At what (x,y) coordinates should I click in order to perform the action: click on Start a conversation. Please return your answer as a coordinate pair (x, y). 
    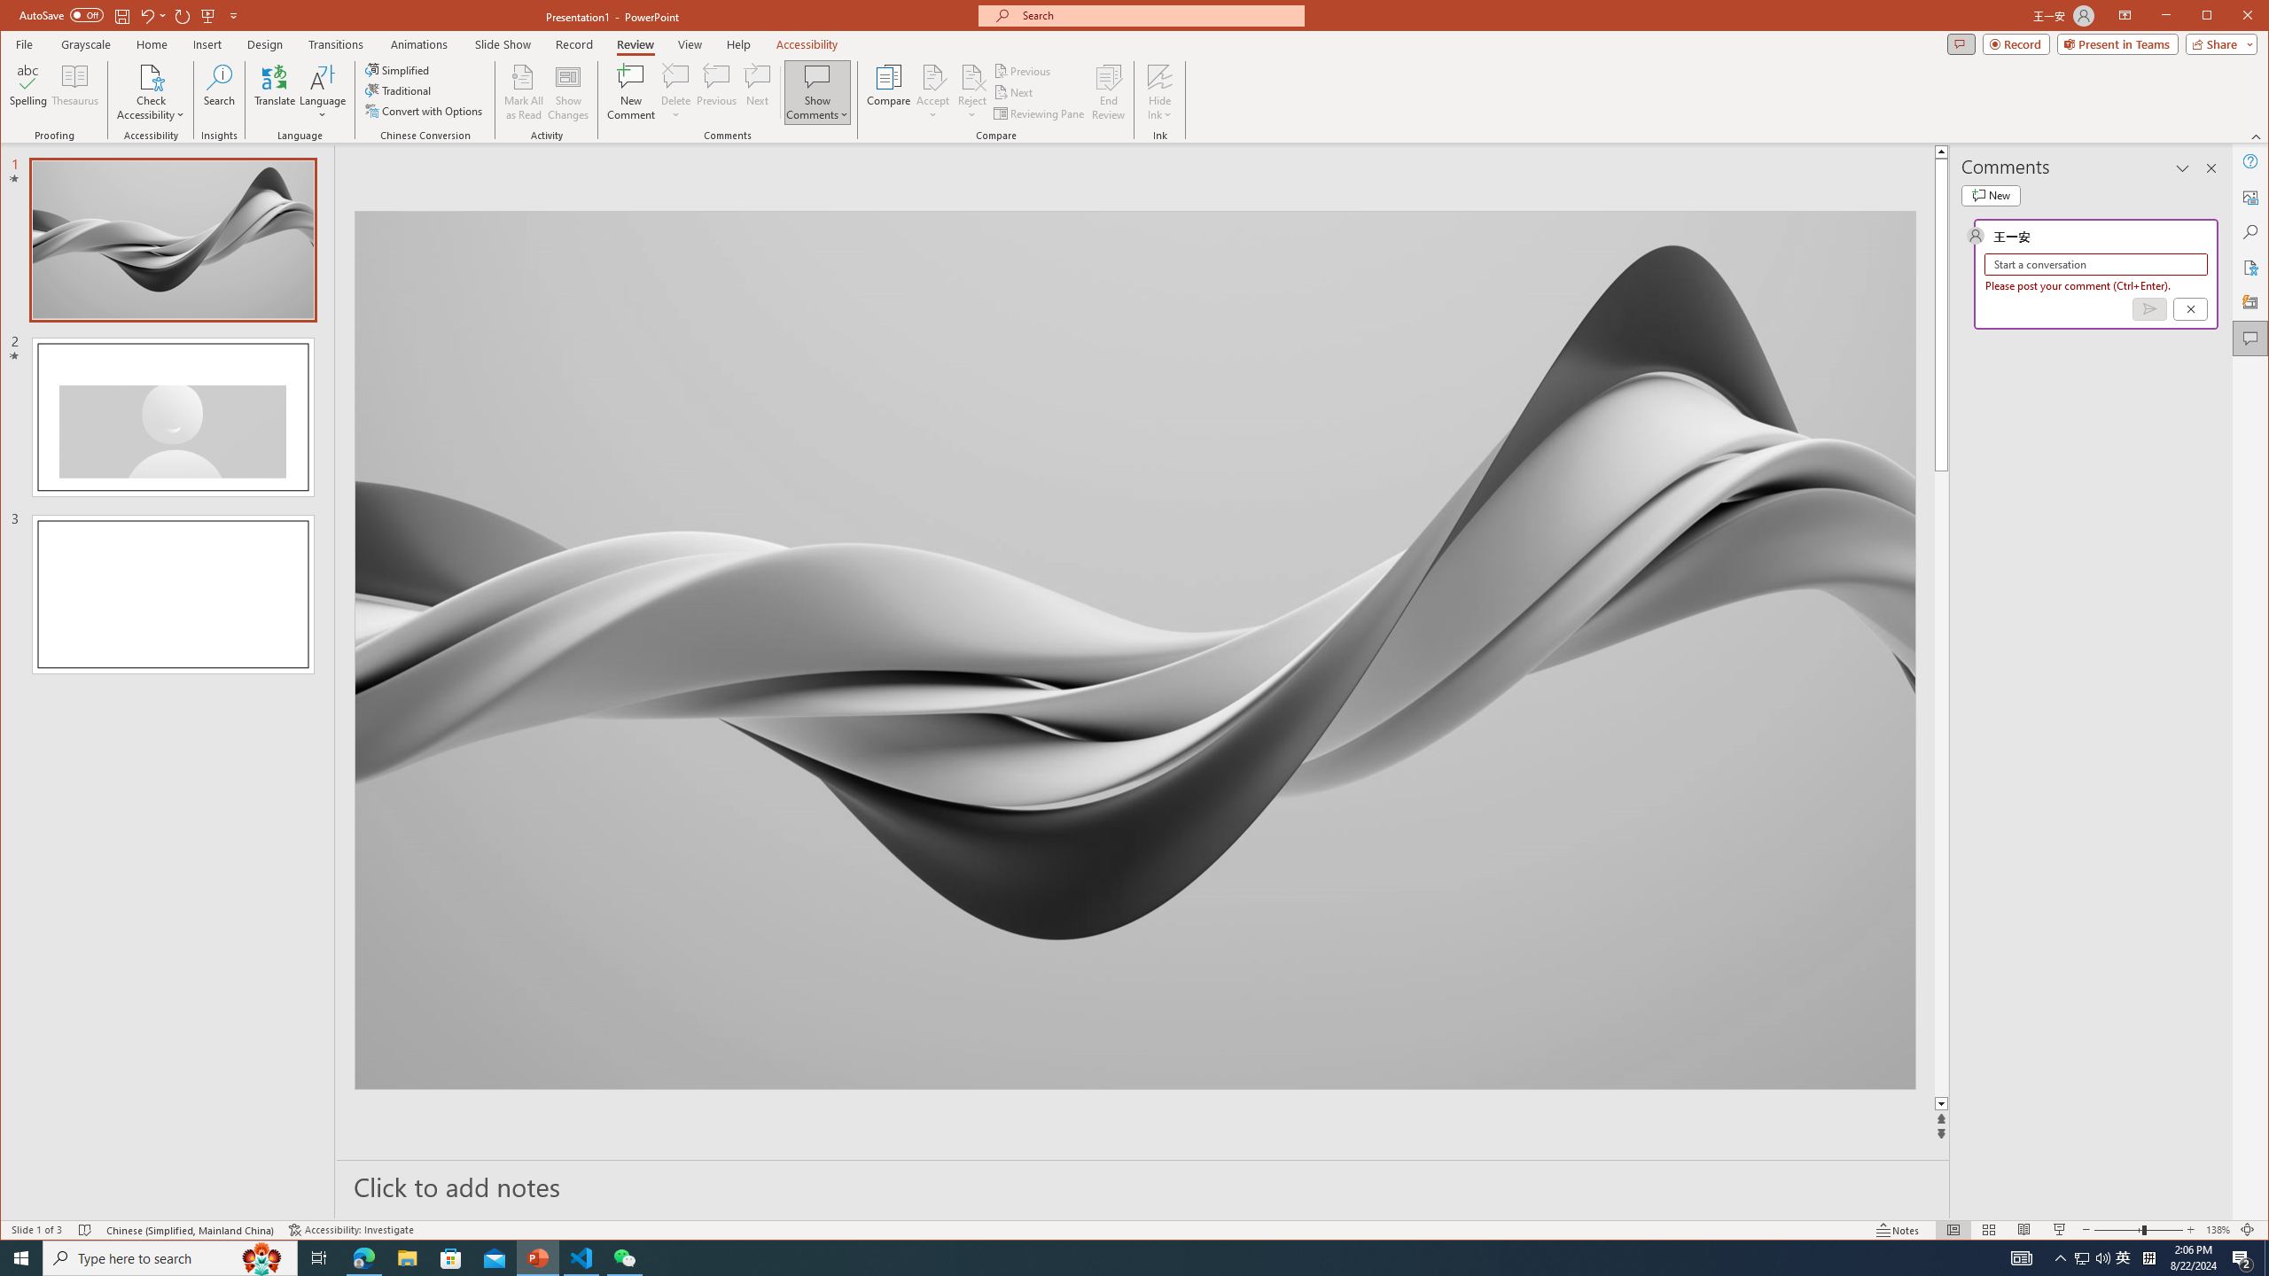
    Looking at the image, I should click on (2096, 264).